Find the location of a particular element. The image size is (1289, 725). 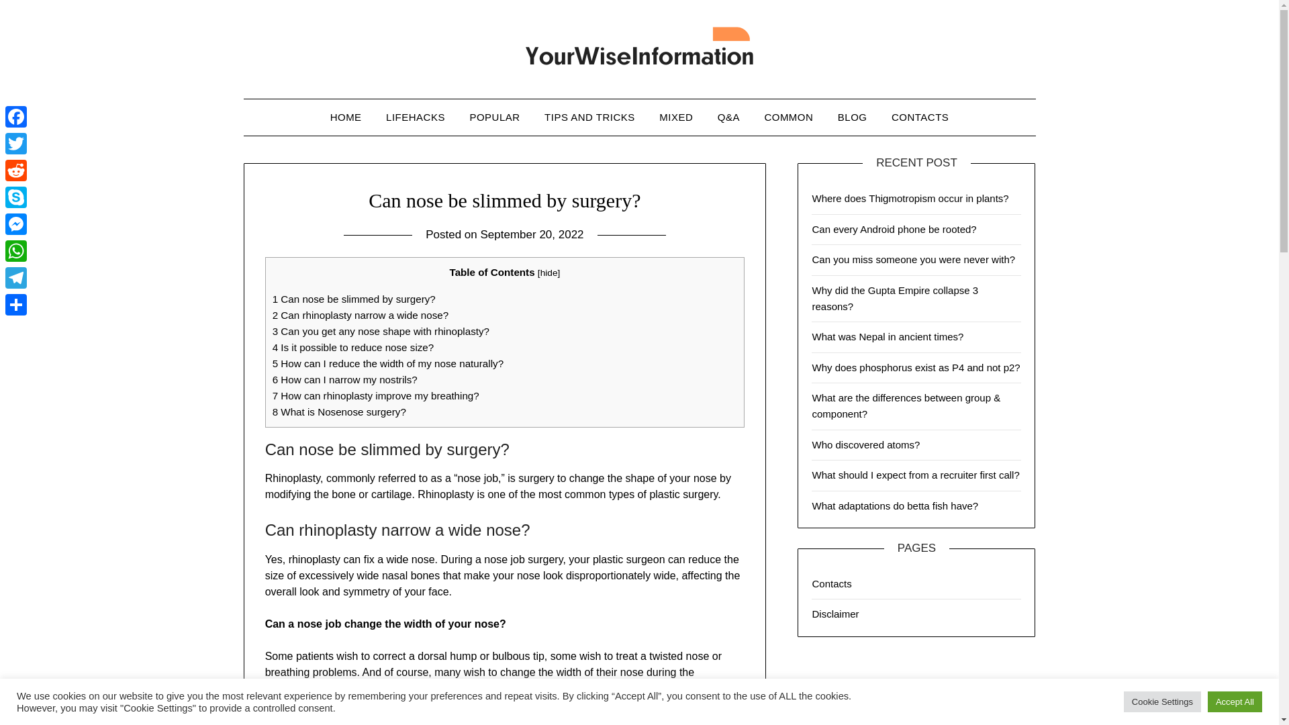

3 Can you get any nose shape with rhinoplasty? is located at coordinates (381, 331).